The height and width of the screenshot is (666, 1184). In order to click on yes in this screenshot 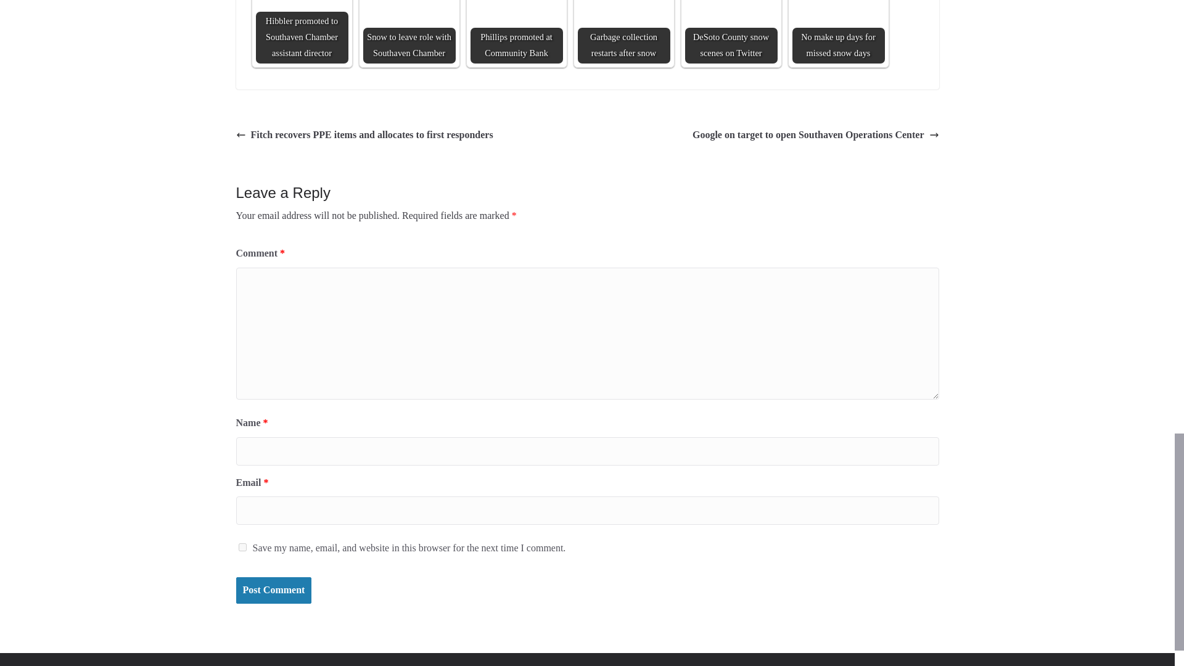, I will do `click(242, 548)`.